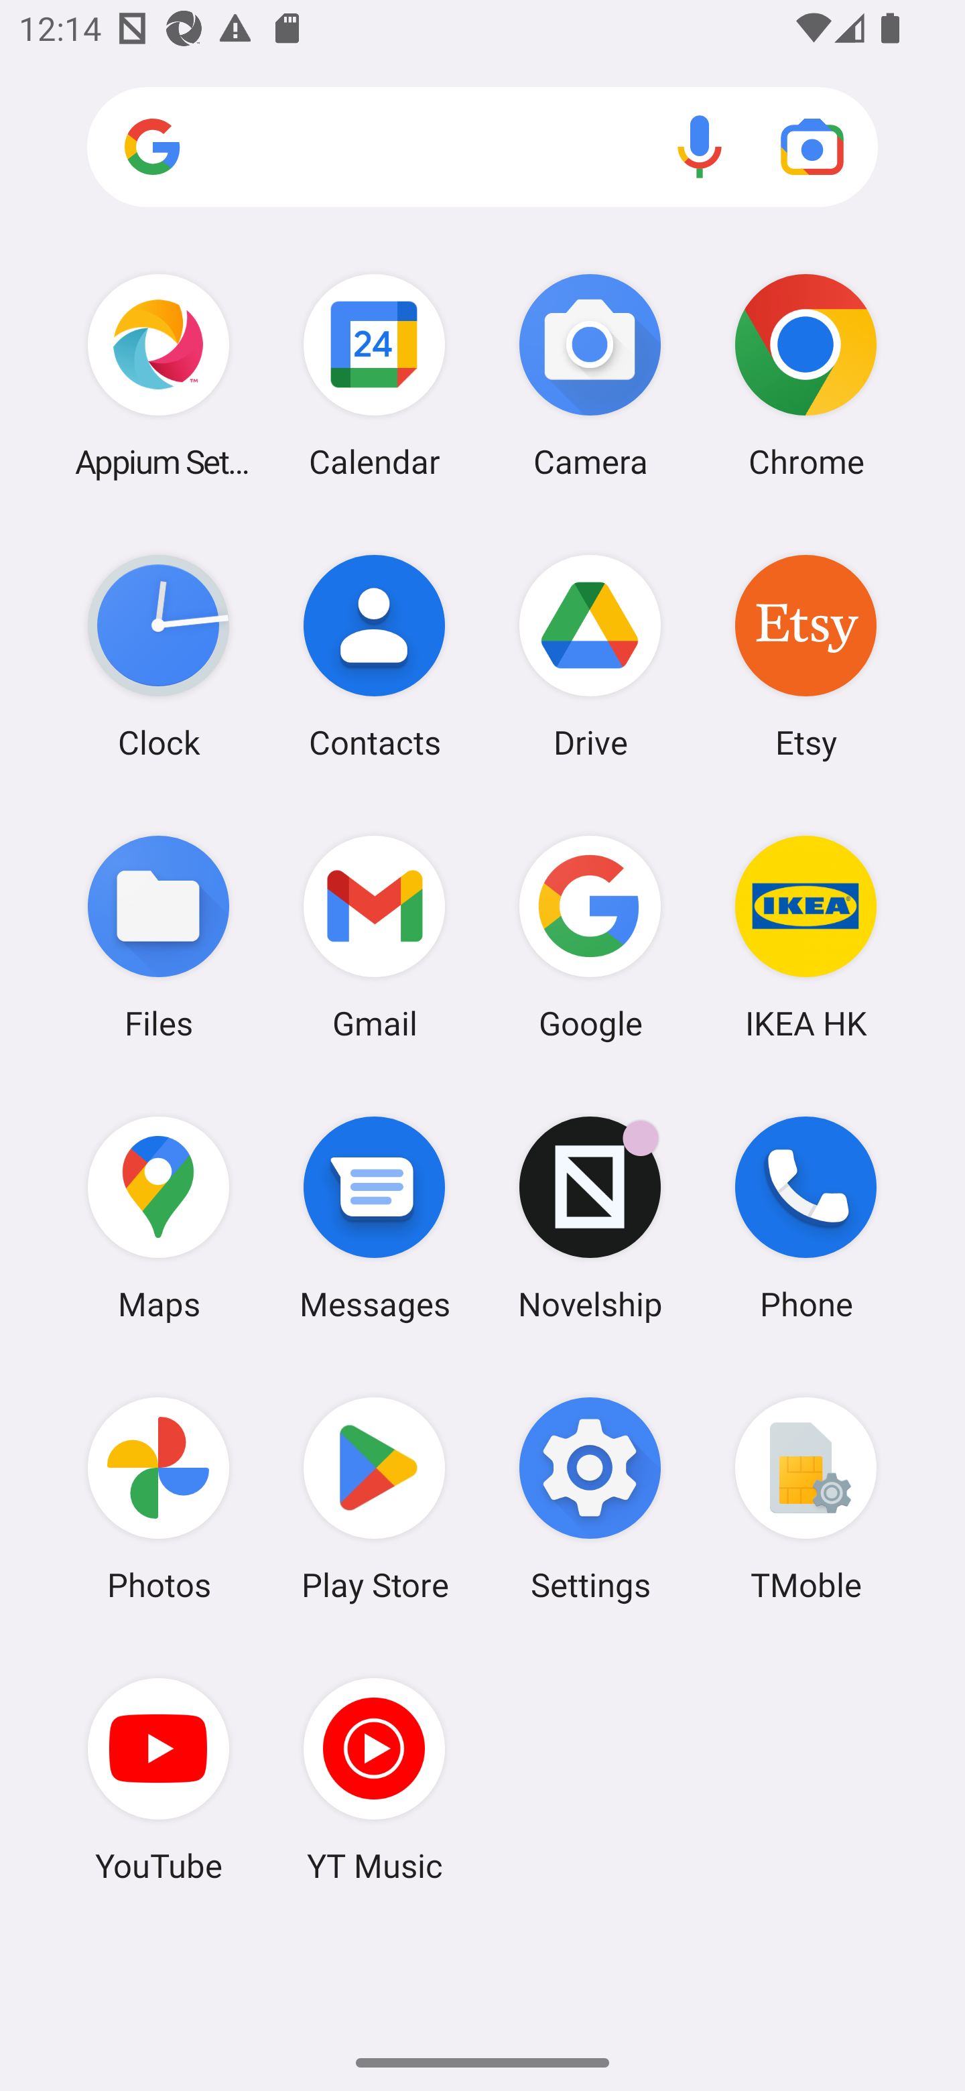 This screenshot has height=2091, width=965. What do you see at coordinates (590, 1218) in the screenshot?
I see `Novelship Novelship has 6 notifications` at bounding box center [590, 1218].